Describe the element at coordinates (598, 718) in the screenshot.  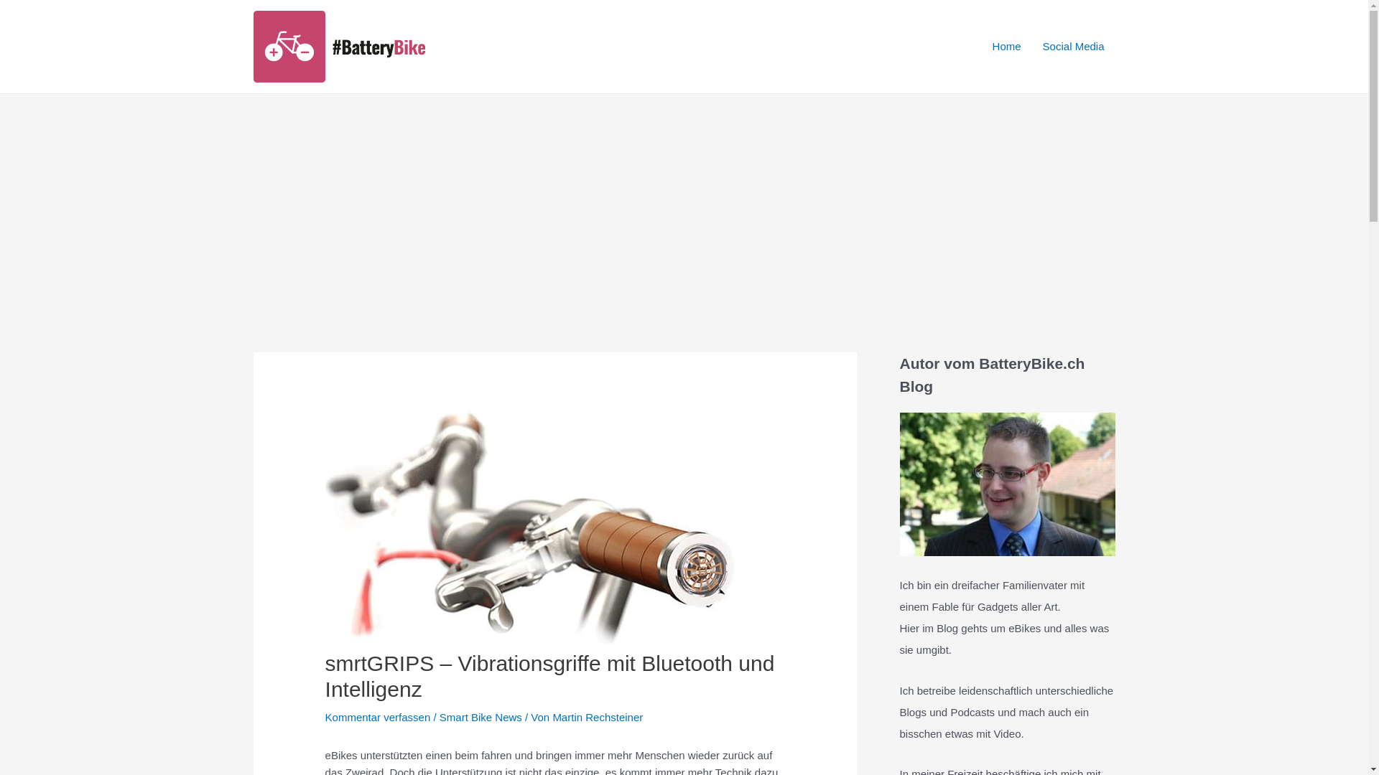
I see `Martin Rechsteiner` at that location.